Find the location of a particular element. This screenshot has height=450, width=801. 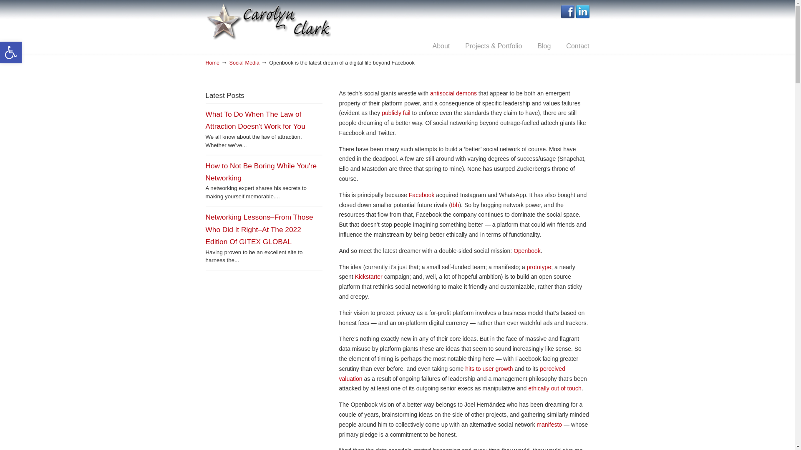

manifesto is located at coordinates (549, 424).